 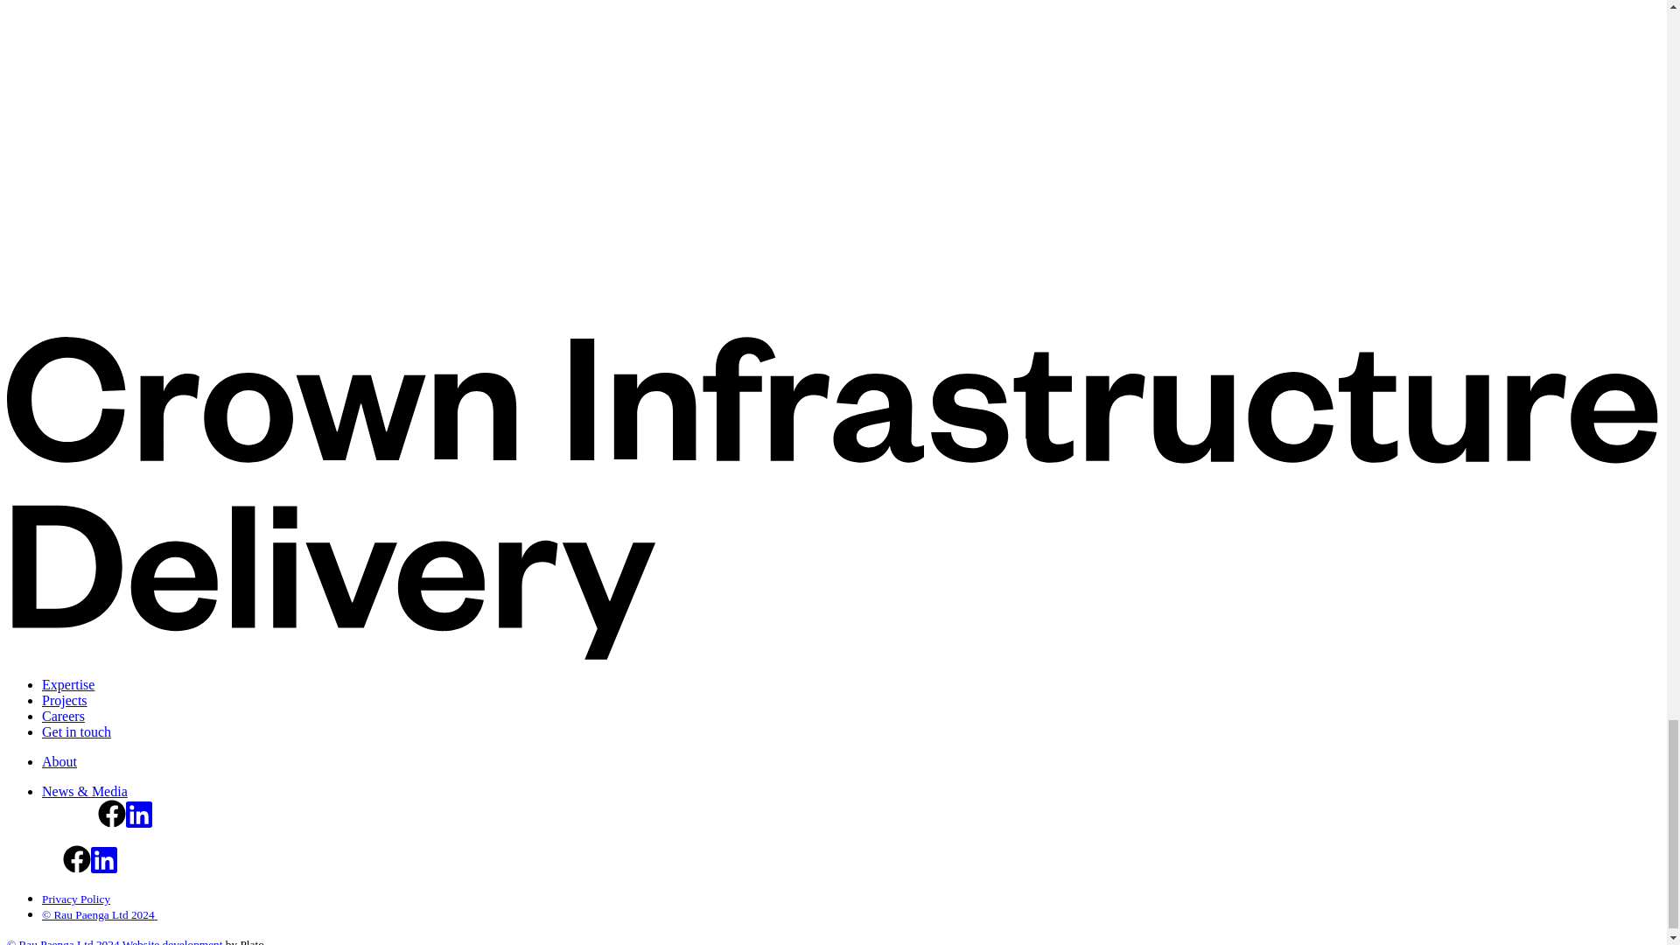 I want to click on Projects, so click(x=65, y=700).